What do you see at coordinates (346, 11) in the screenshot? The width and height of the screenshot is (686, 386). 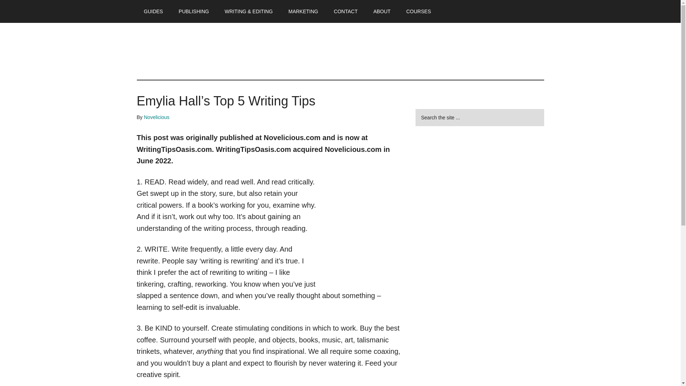 I see `CONTACT` at bounding box center [346, 11].